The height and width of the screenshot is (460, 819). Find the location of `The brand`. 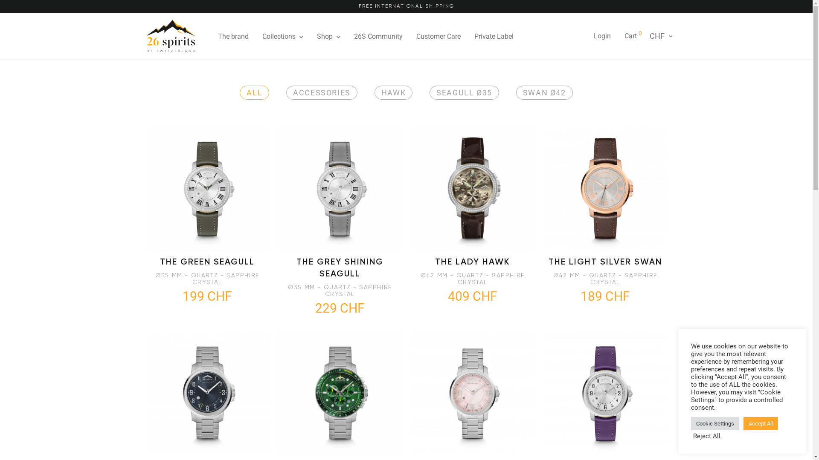

The brand is located at coordinates (233, 37).